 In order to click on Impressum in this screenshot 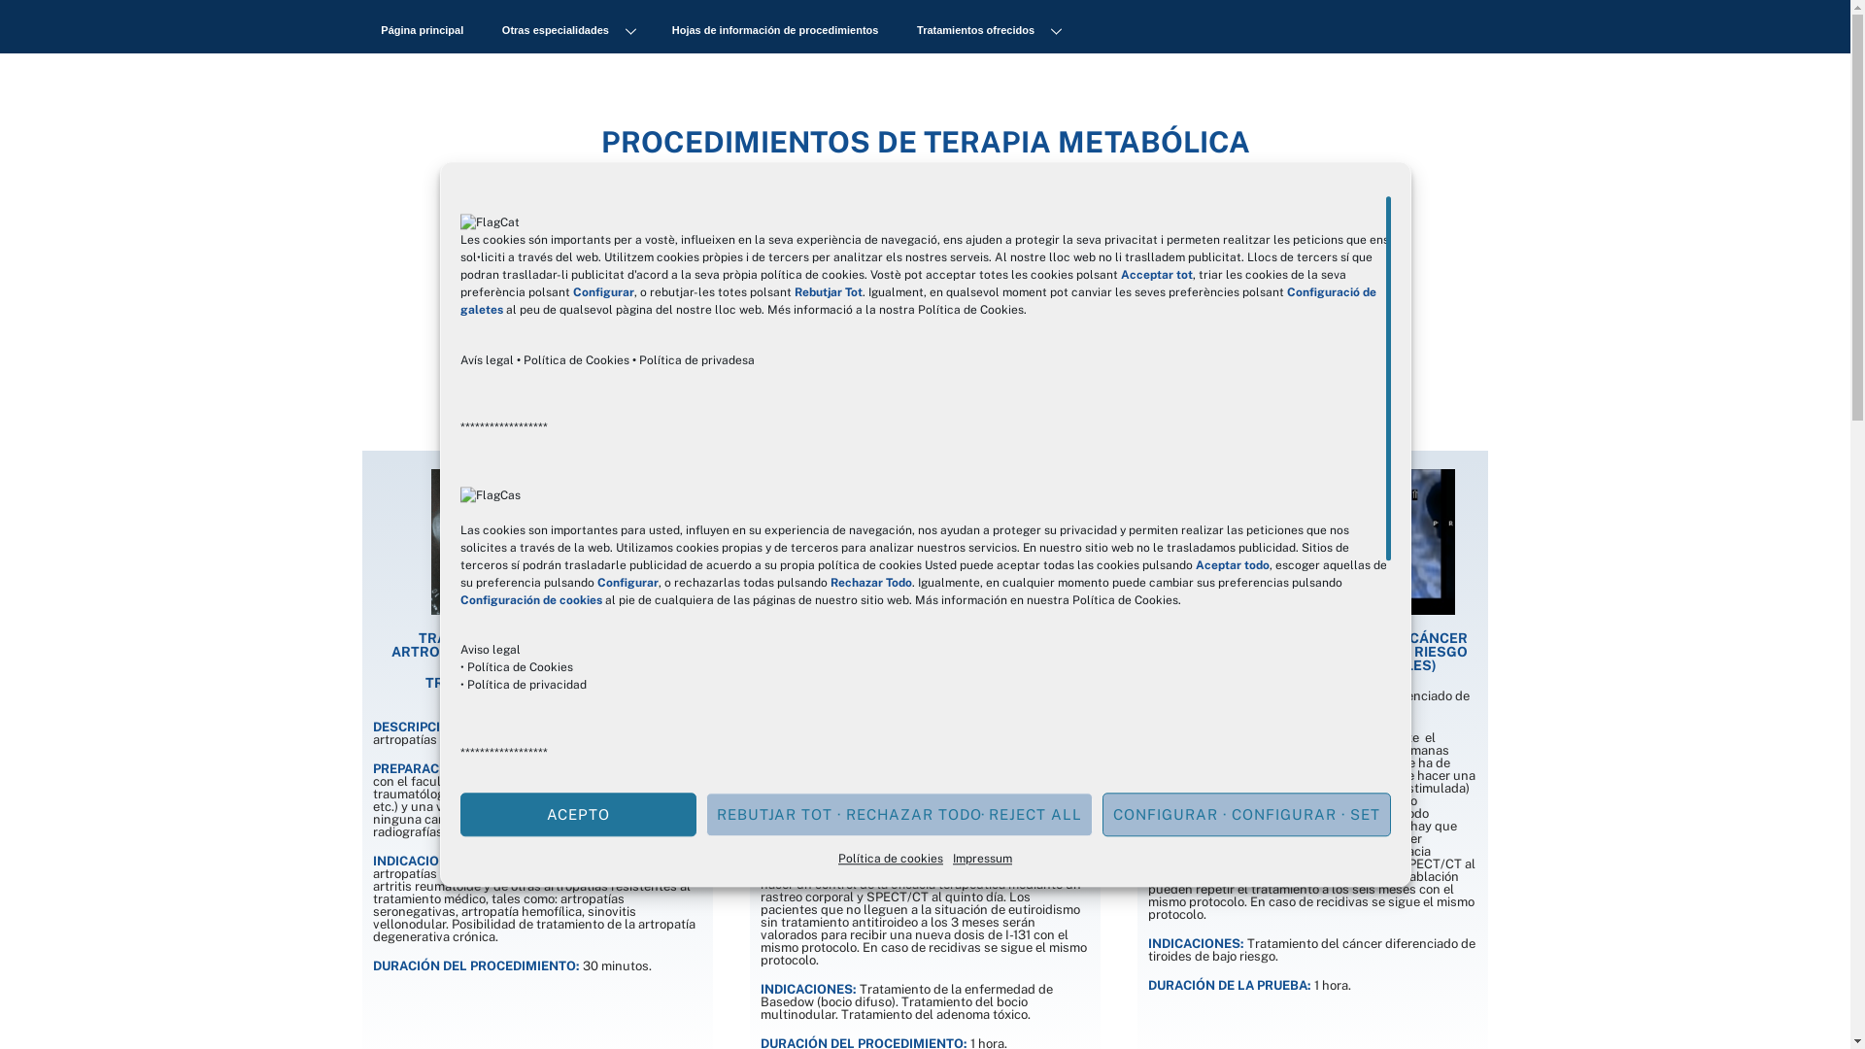, I will do `click(983, 859)`.